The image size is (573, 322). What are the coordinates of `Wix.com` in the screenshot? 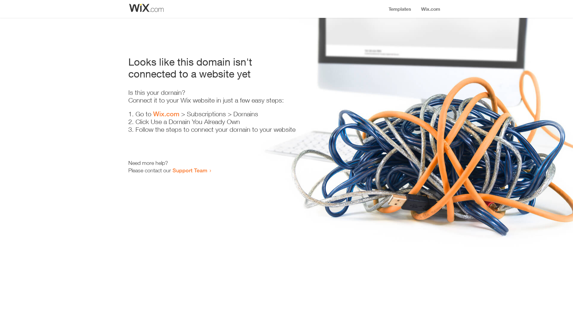 It's located at (166, 114).